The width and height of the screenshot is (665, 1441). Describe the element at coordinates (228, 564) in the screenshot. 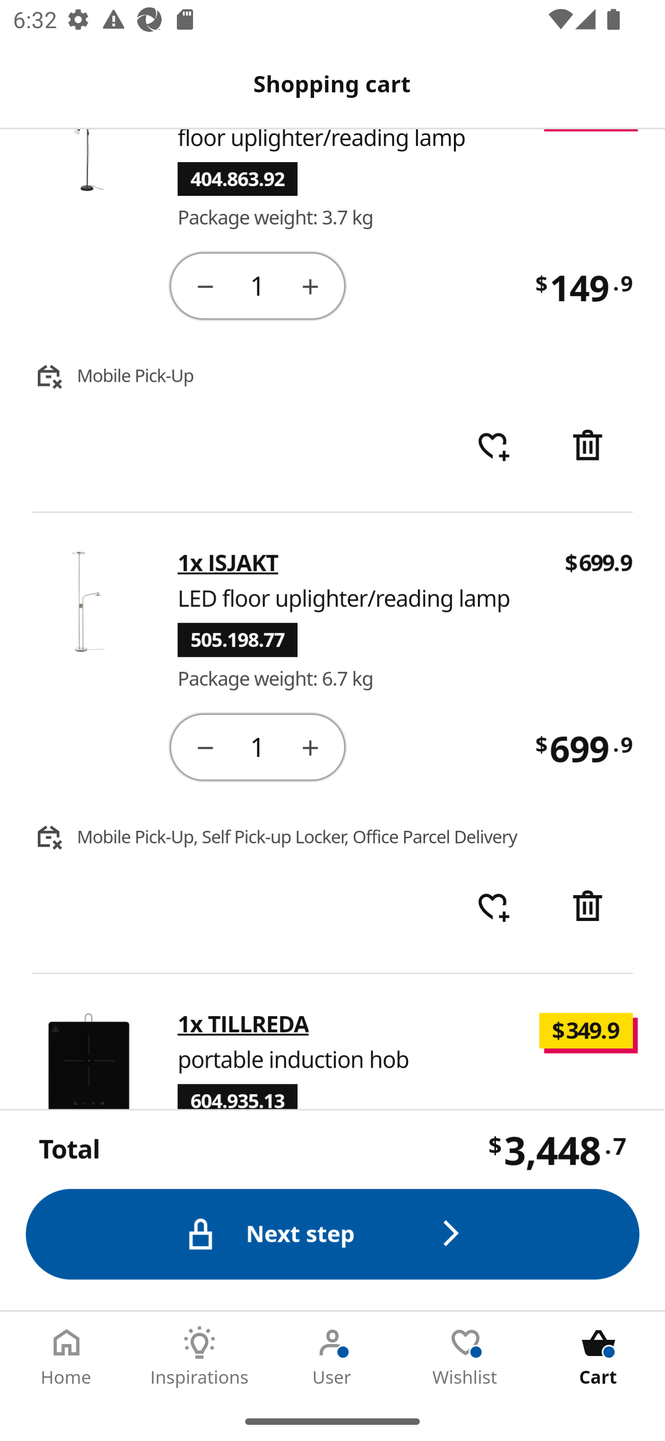

I see `1x  ISJAKT 1x  ISJAKT` at that location.